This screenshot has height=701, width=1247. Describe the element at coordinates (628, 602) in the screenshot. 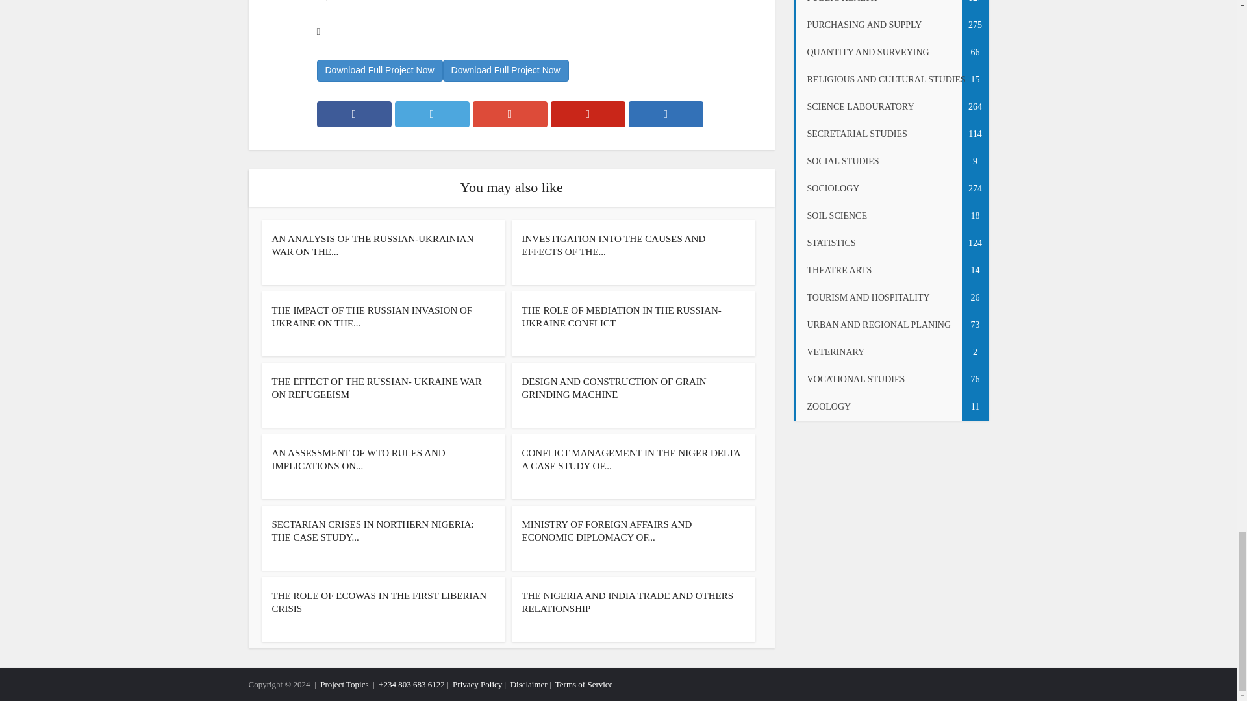

I see `THE NIGERIA AND INDIA TRADE AND OTHERS RELATIONSHIP` at that location.